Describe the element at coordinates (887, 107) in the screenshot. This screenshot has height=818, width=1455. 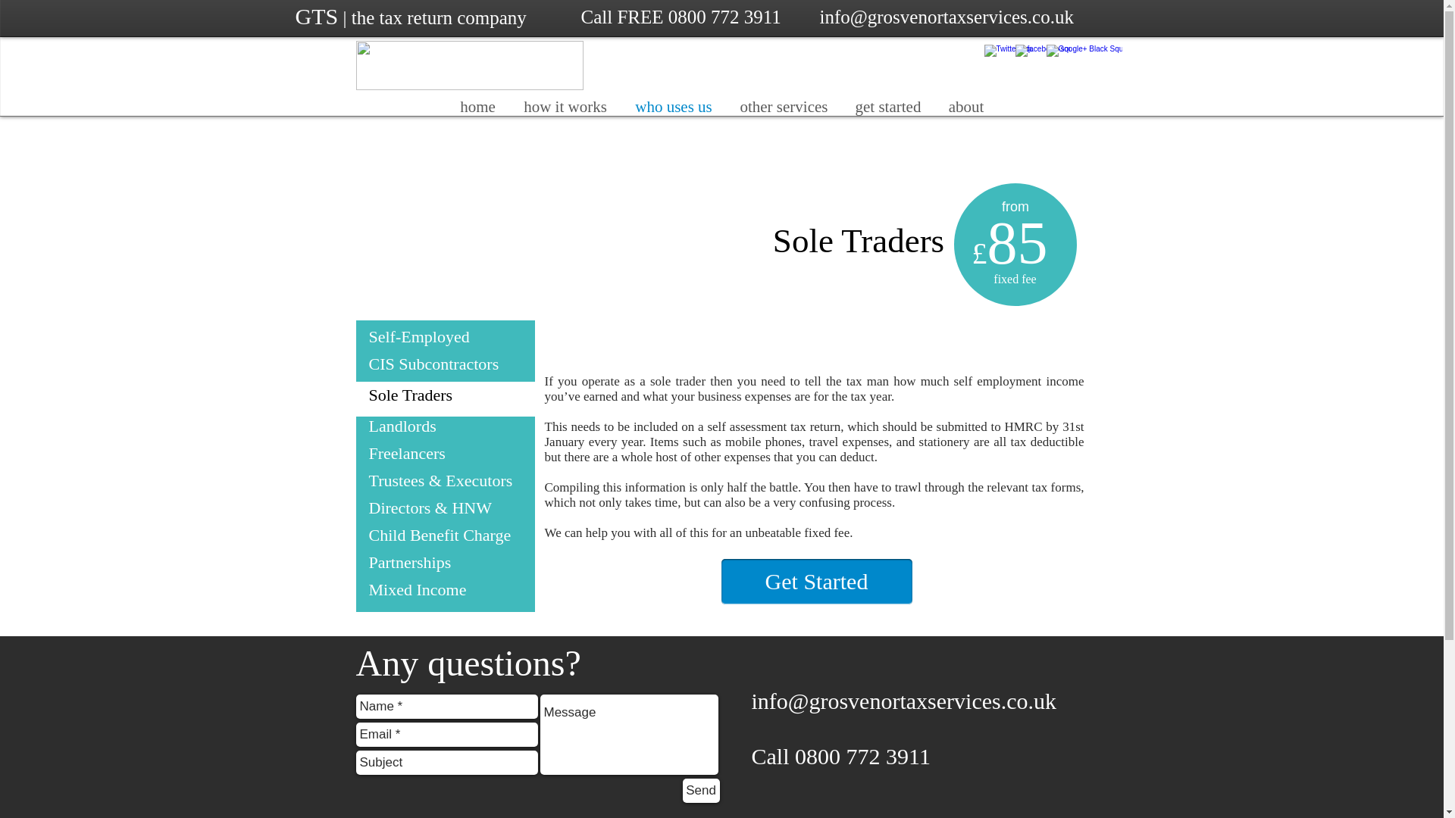
I see `get started` at that location.